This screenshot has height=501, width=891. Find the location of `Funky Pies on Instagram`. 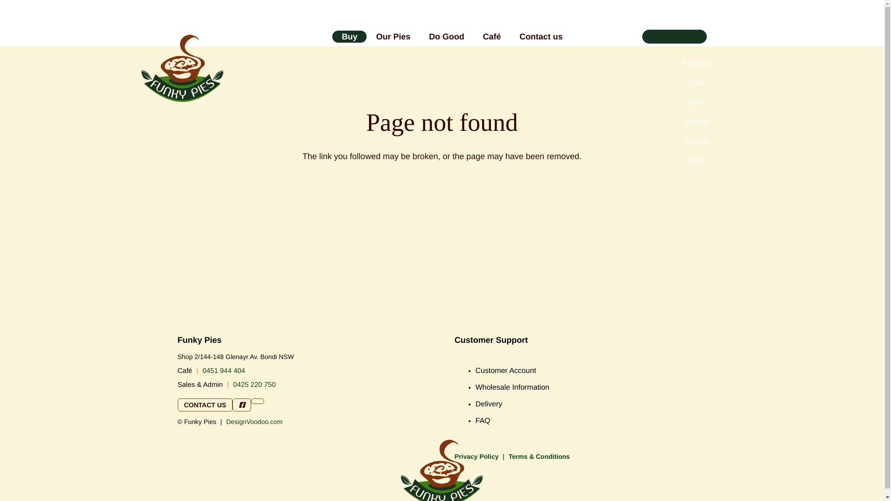

Funky Pies on Instagram is located at coordinates (258, 401).